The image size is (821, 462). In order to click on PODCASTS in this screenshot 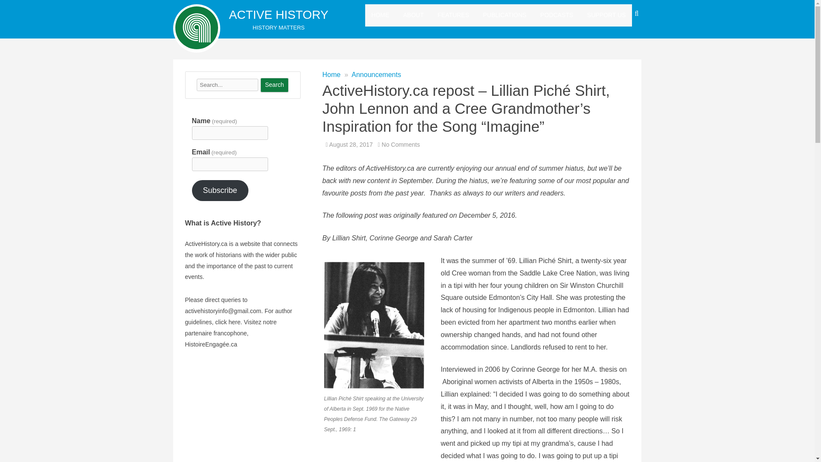, I will do `click(557, 15)`.